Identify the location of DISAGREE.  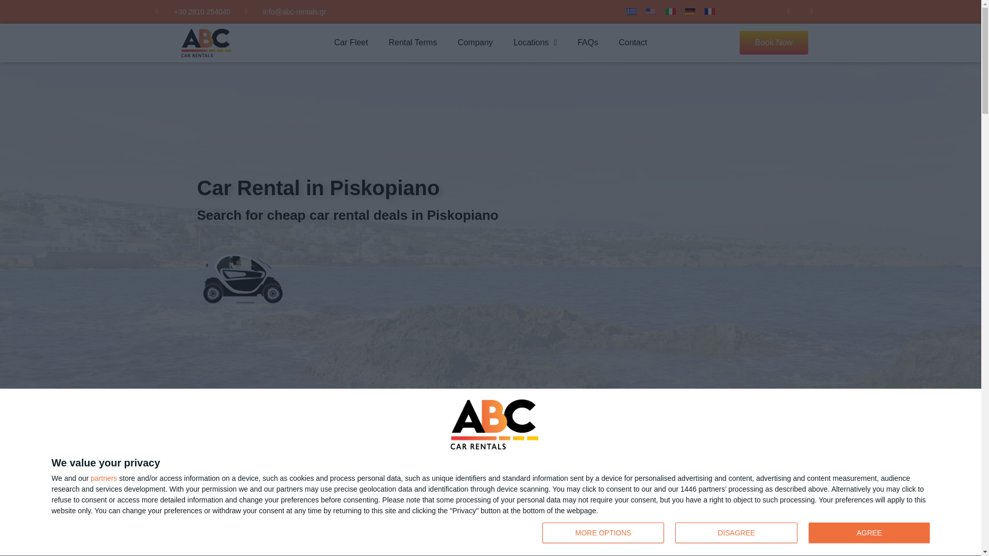
(104, 478).